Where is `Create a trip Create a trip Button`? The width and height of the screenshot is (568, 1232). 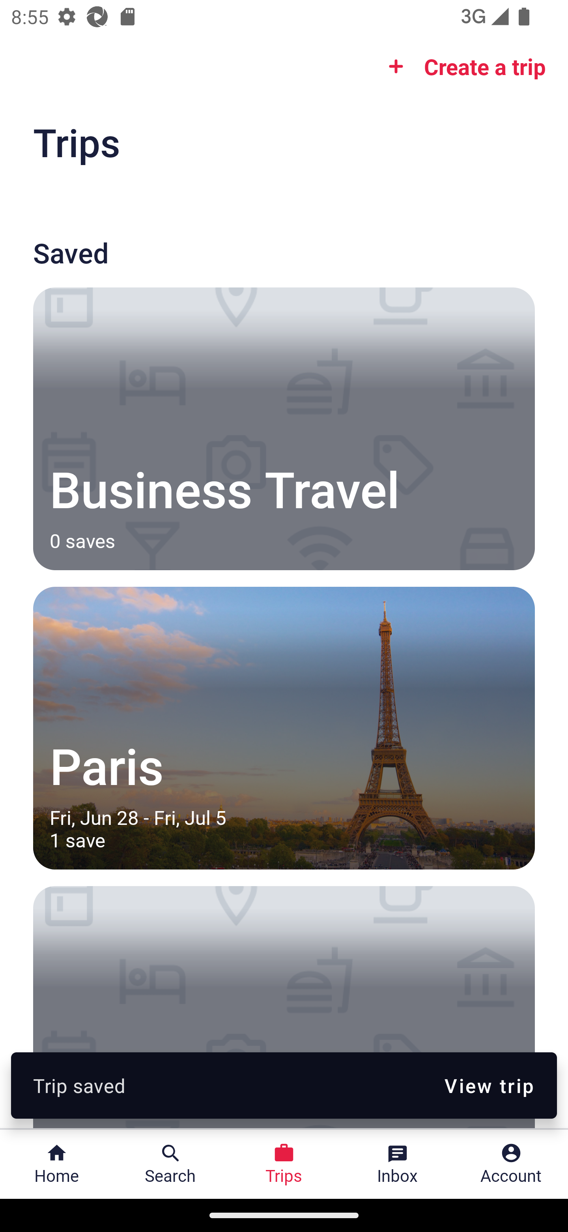
Create a trip Create a trip Button is located at coordinates (462, 66).